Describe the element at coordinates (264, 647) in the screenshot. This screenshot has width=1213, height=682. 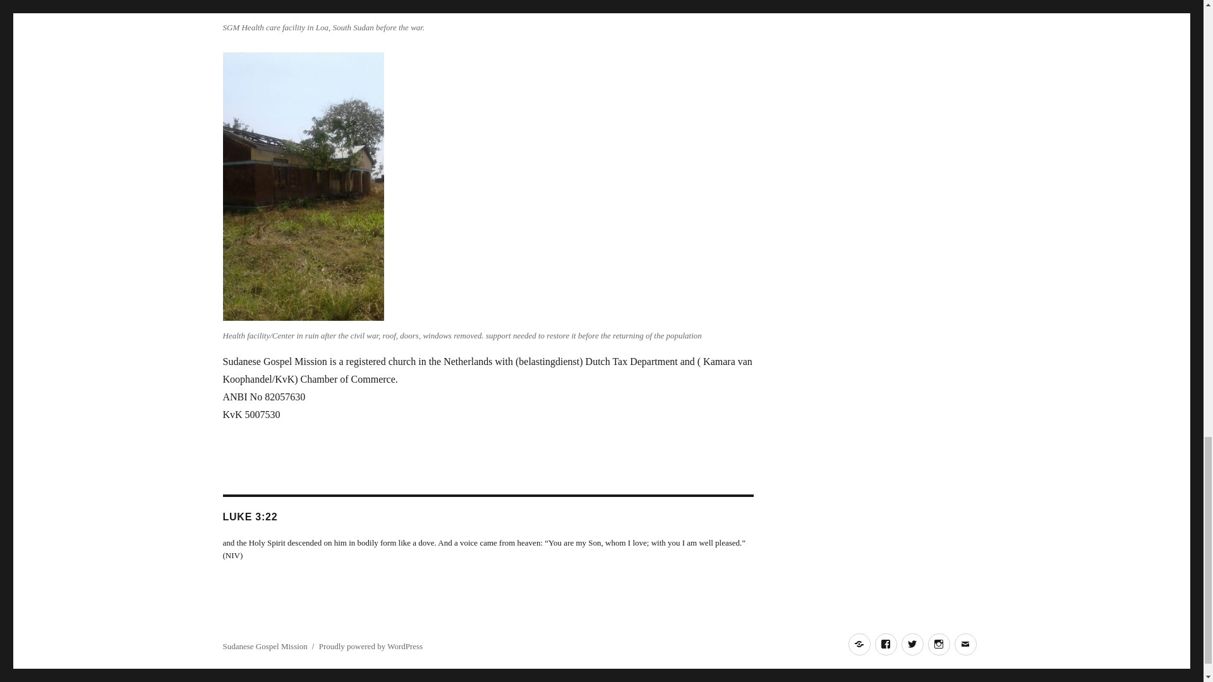
I see `Sudanese Gospel Mission` at that location.